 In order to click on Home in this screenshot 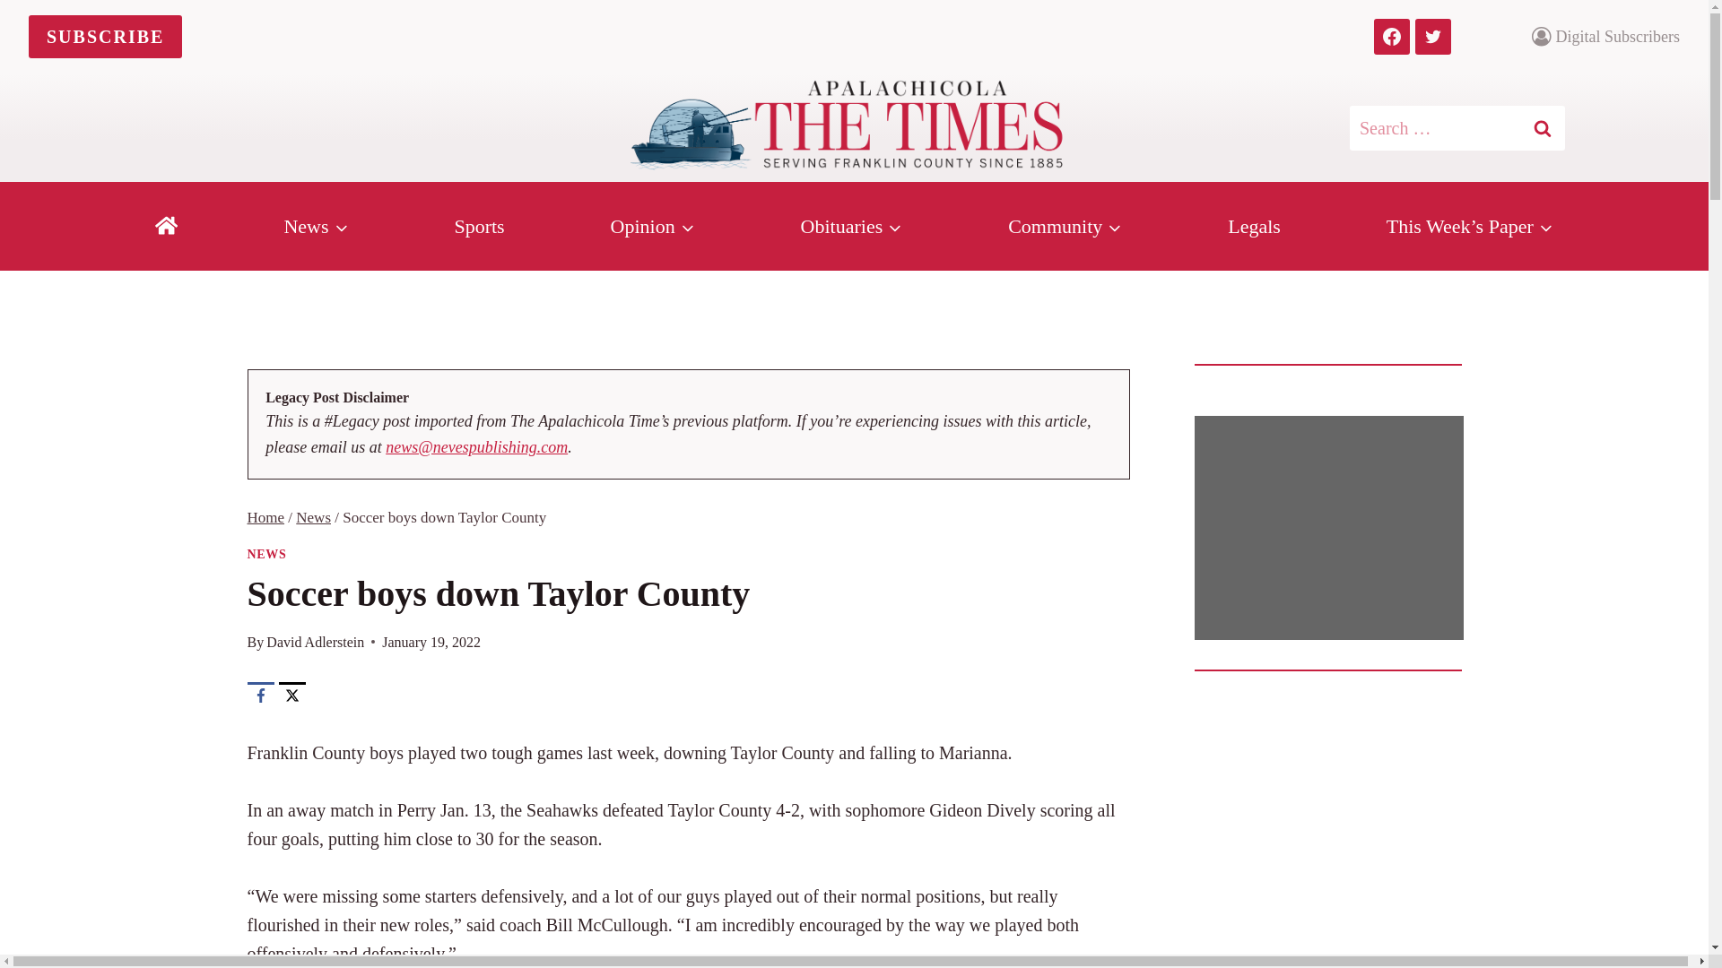, I will do `click(266, 518)`.